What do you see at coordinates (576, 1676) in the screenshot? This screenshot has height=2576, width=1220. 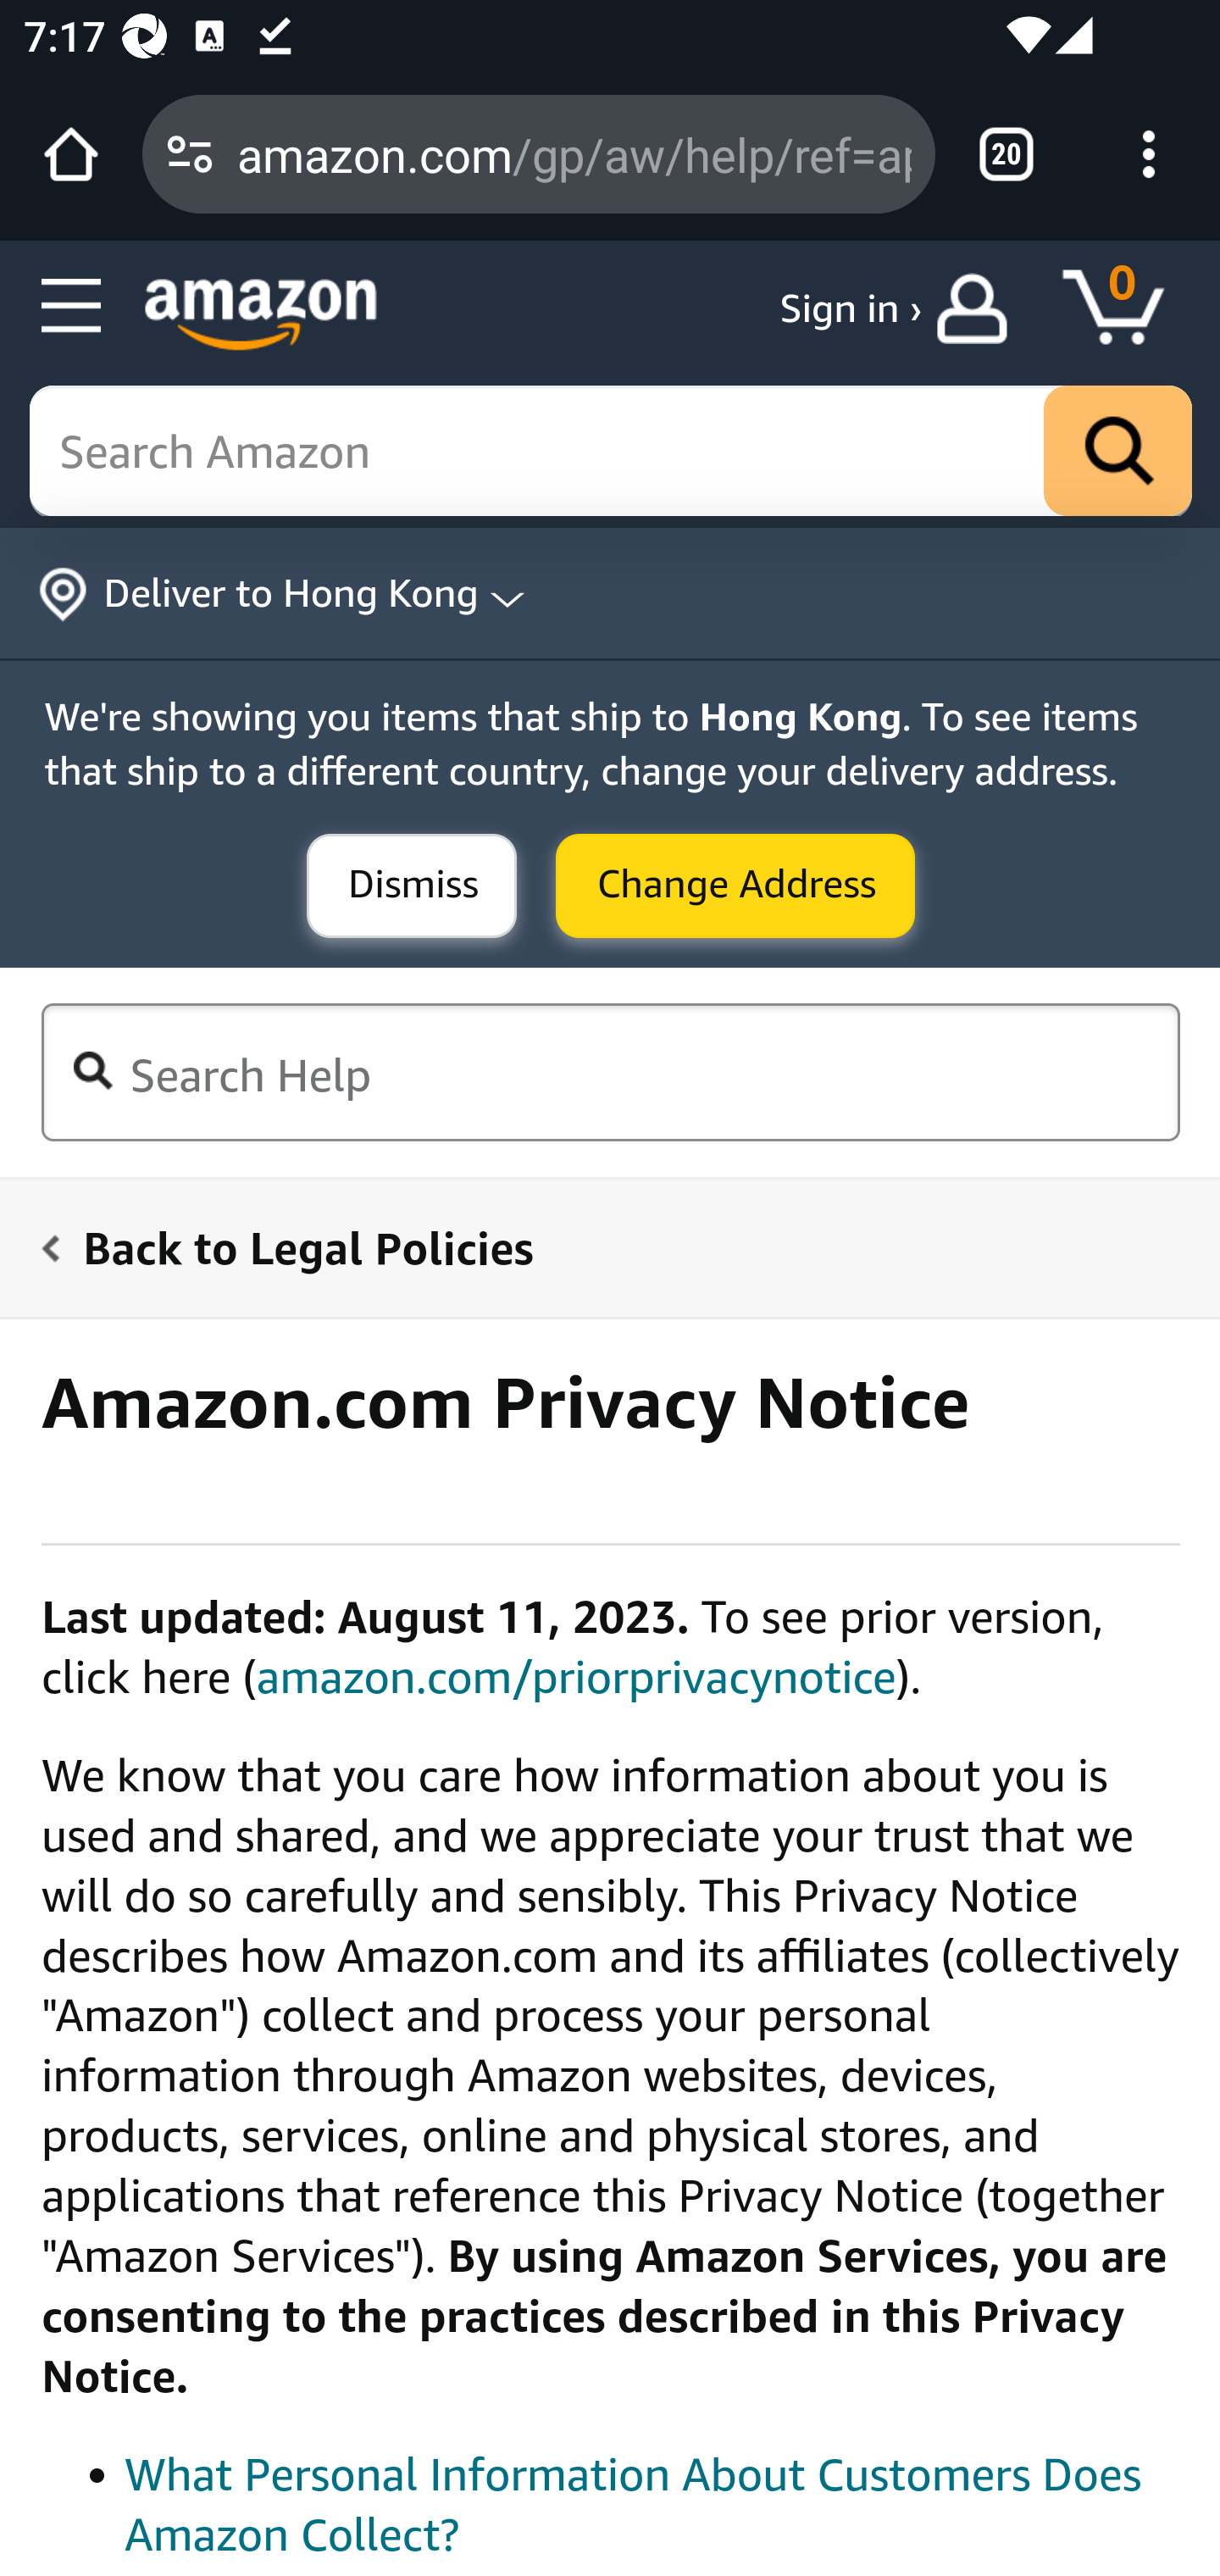 I see `amazon.com/priorprivacynotice` at bounding box center [576, 1676].